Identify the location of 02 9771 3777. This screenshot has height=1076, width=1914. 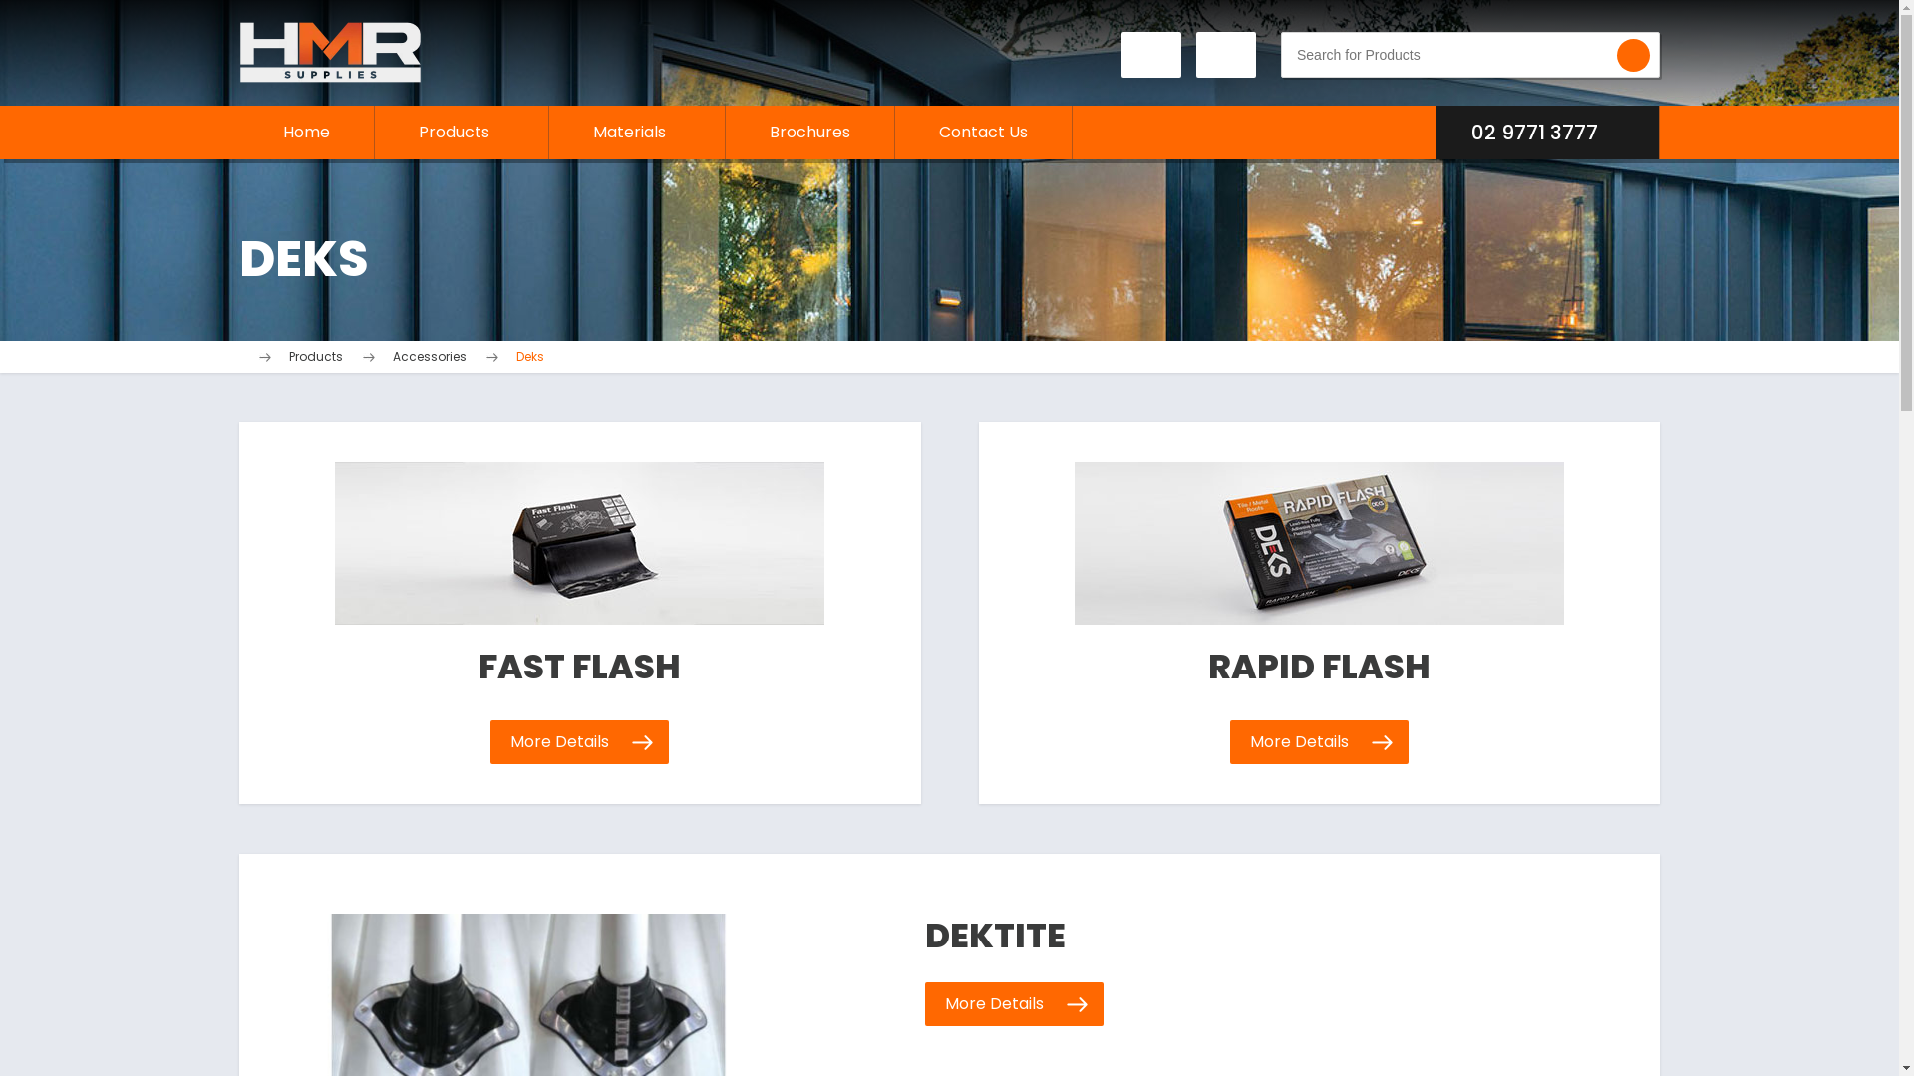
(1537, 133).